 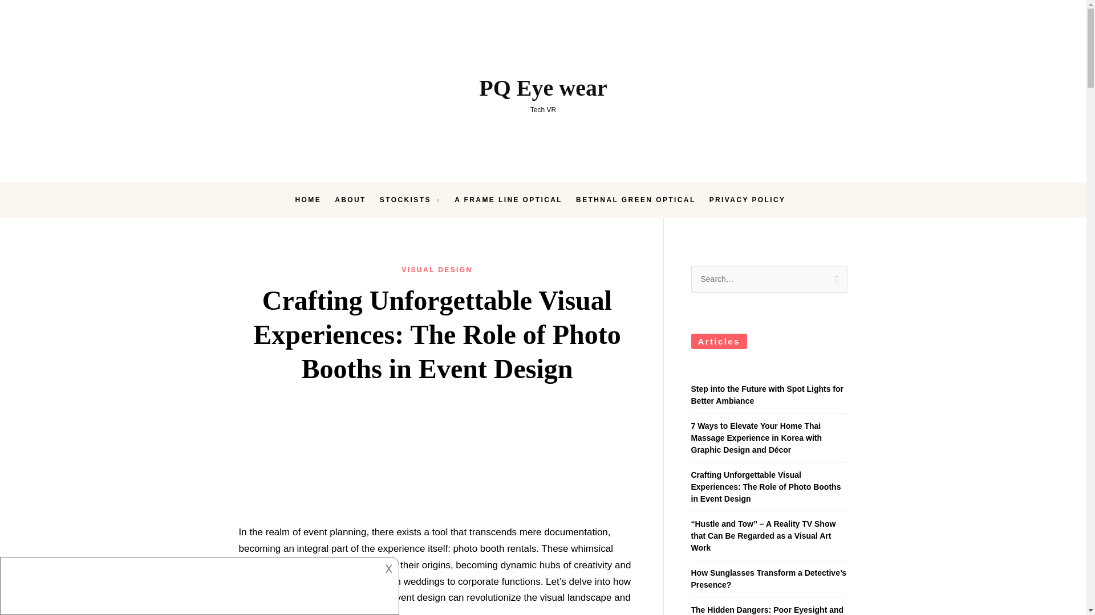 I want to click on A FRAME LINE OPTICAL, so click(x=509, y=200).